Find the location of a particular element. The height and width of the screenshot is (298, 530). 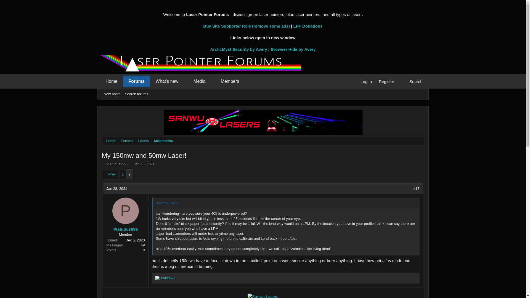

Start date is located at coordinates (131, 164).